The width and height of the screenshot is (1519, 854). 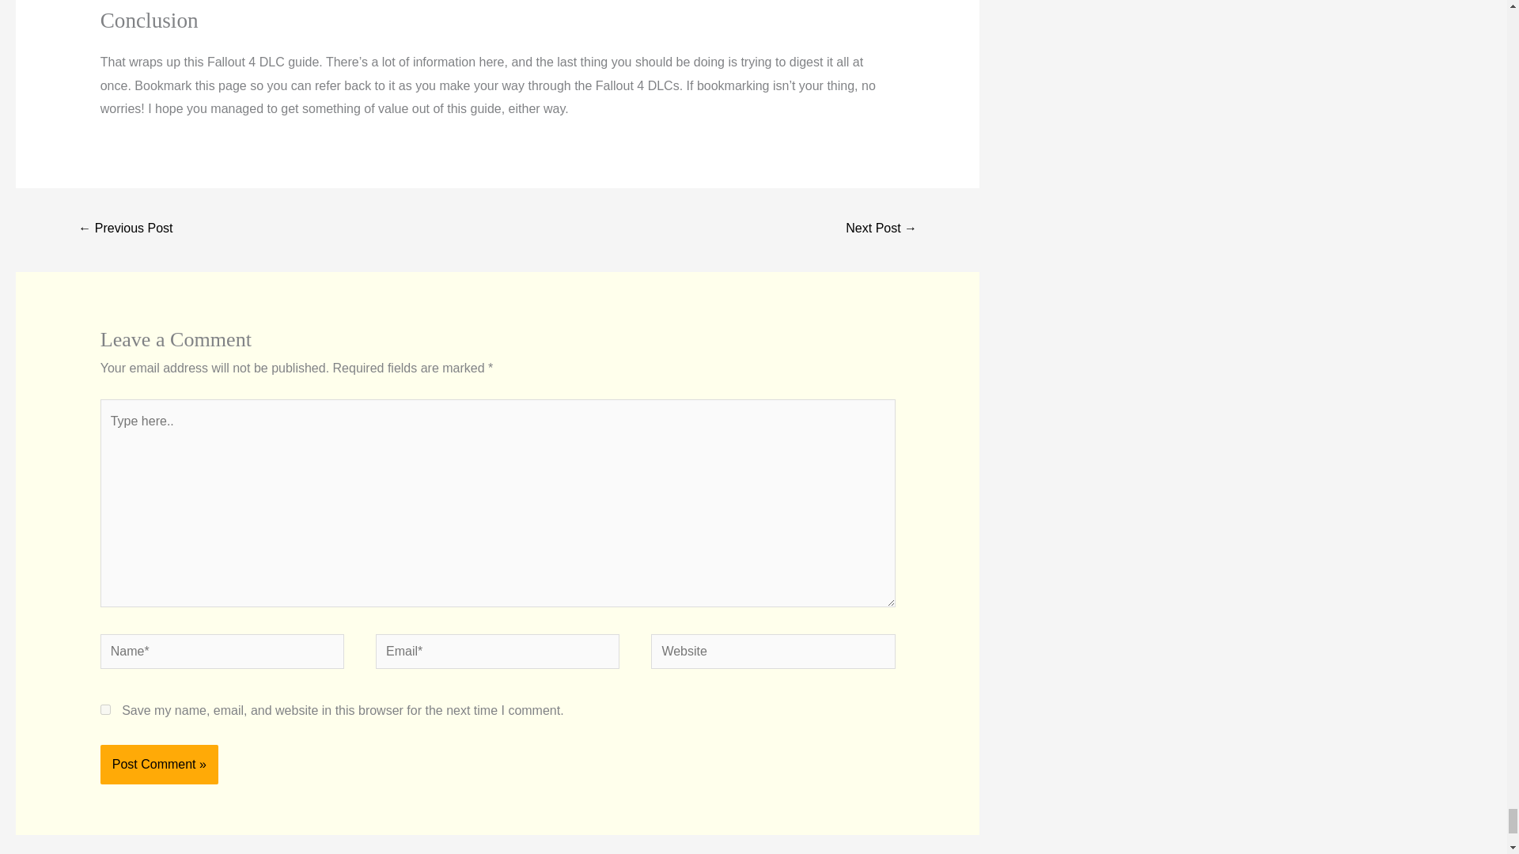 What do you see at coordinates (105, 709) in the screenshot?
I see `yes` at bounding box center [105, 709].